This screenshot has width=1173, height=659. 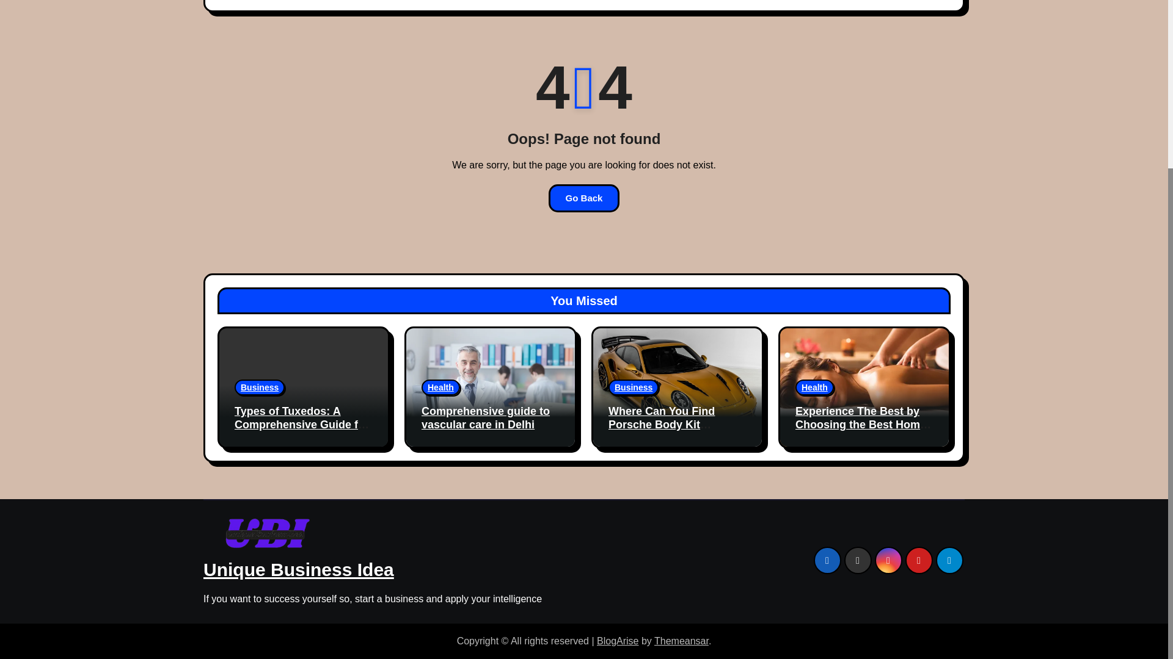 I want to click on Health, so click(x=440, y=387).